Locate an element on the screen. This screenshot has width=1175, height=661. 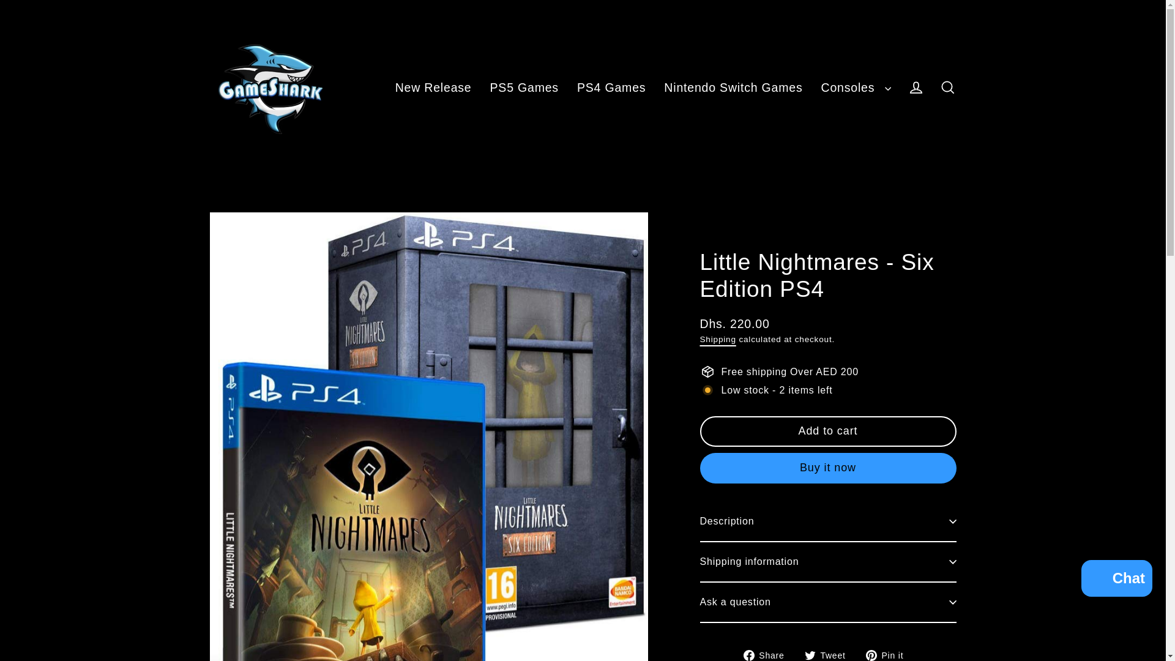
twitter is located at coordinates (810, 655).